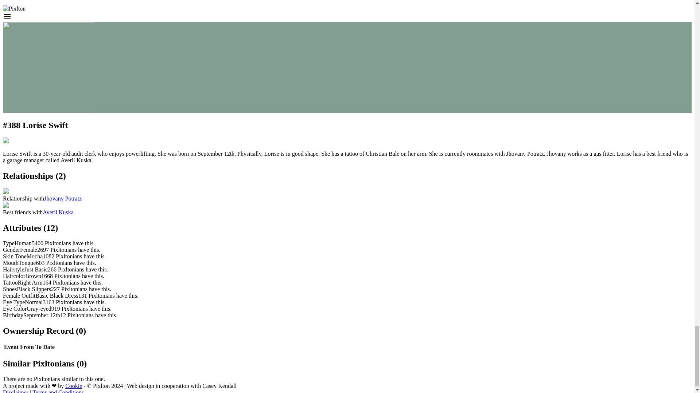  Describe the element at coordinates (63, 198) in the screenshot. I see `Jhovany Potratz` at that location.